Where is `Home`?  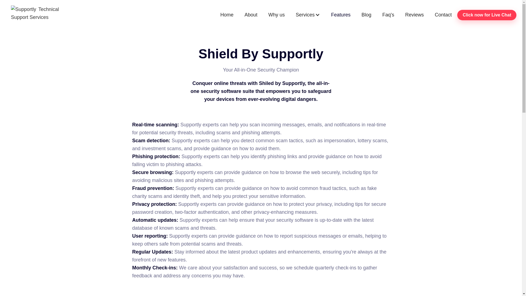 Home is located at coordinates (227, 15).